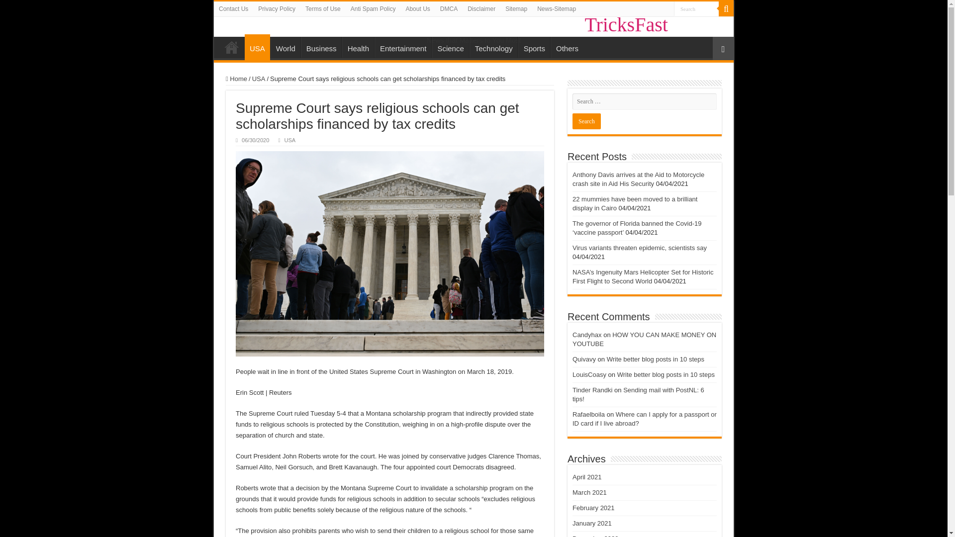 This screenshot has height=537, width=955. I want to click on Others, so click(567, 47).